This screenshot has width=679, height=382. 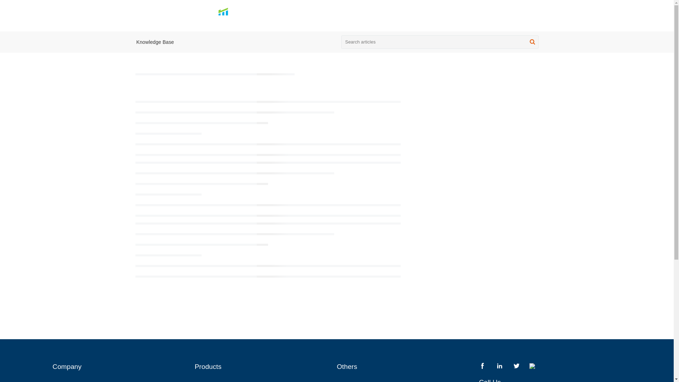 What do you see at coordinates (461, 15) in the screenshot?
I see `CREATE A TICKET` at bounding box center [461, 15].